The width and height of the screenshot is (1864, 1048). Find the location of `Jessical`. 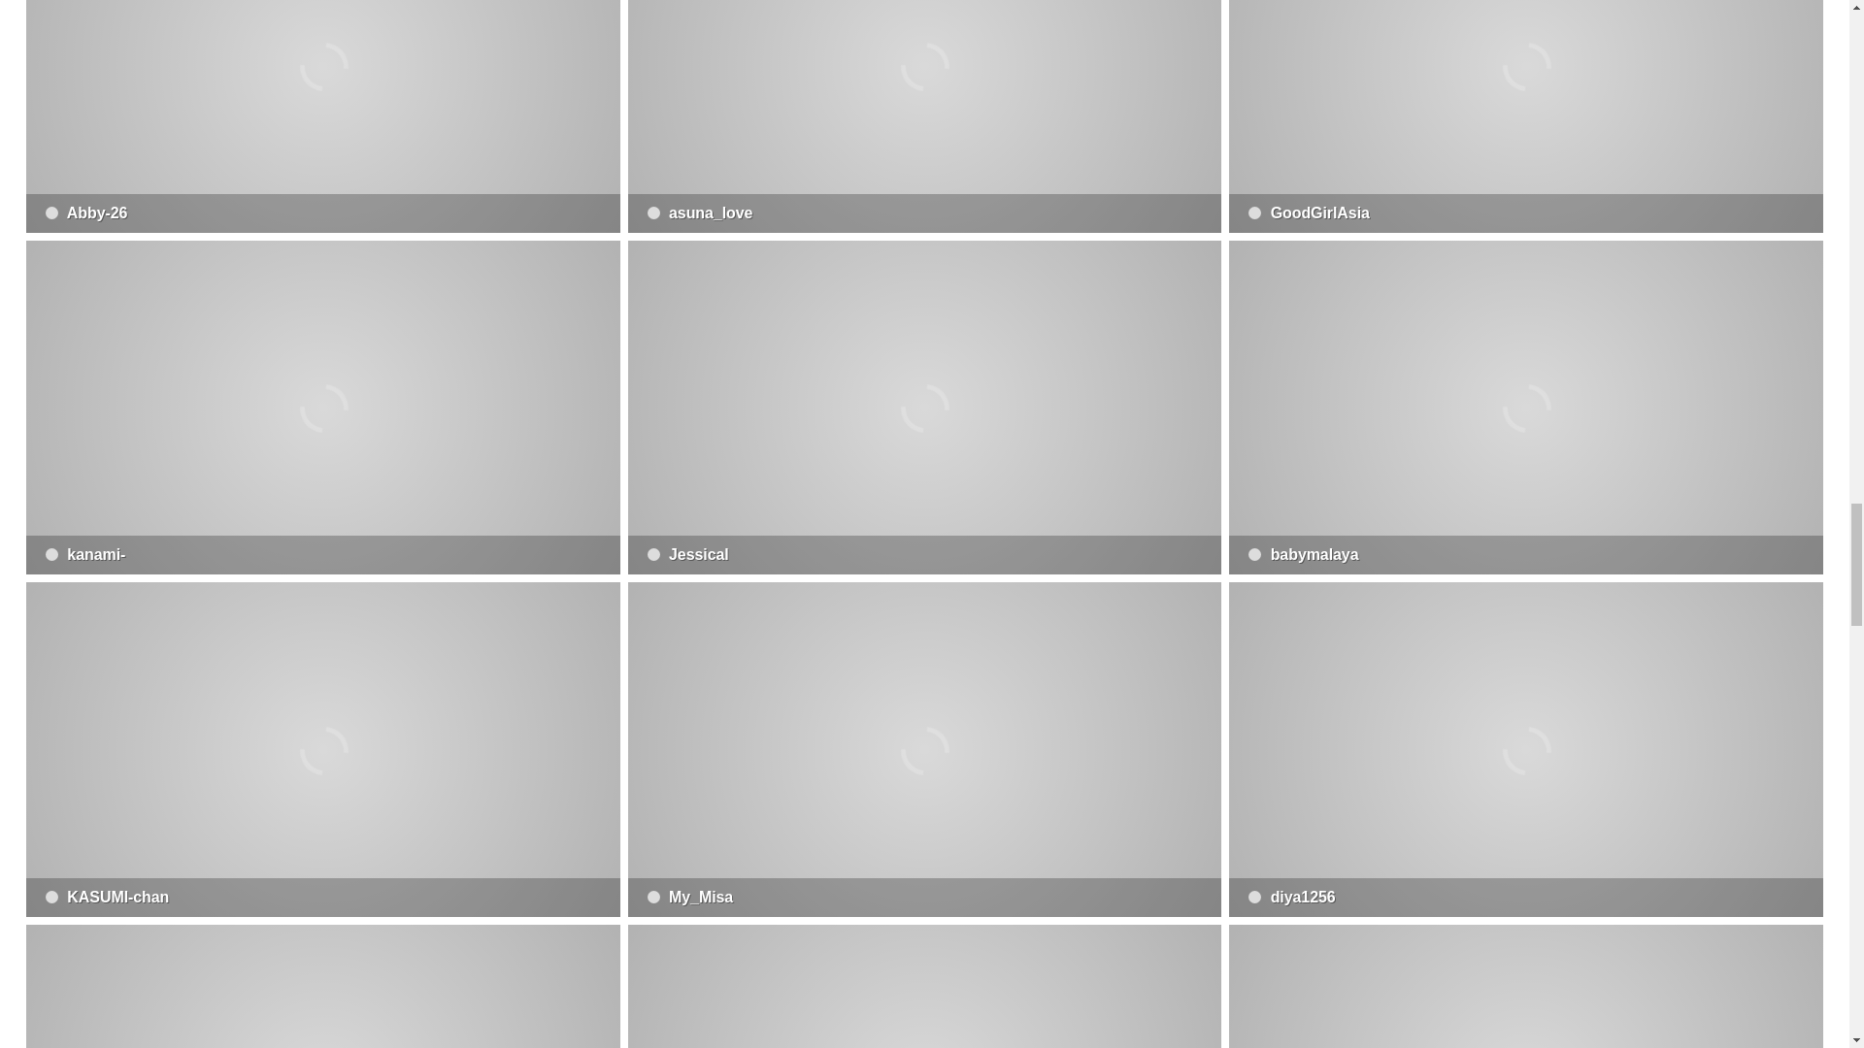

Jessical is located at coordinates (925, 408).